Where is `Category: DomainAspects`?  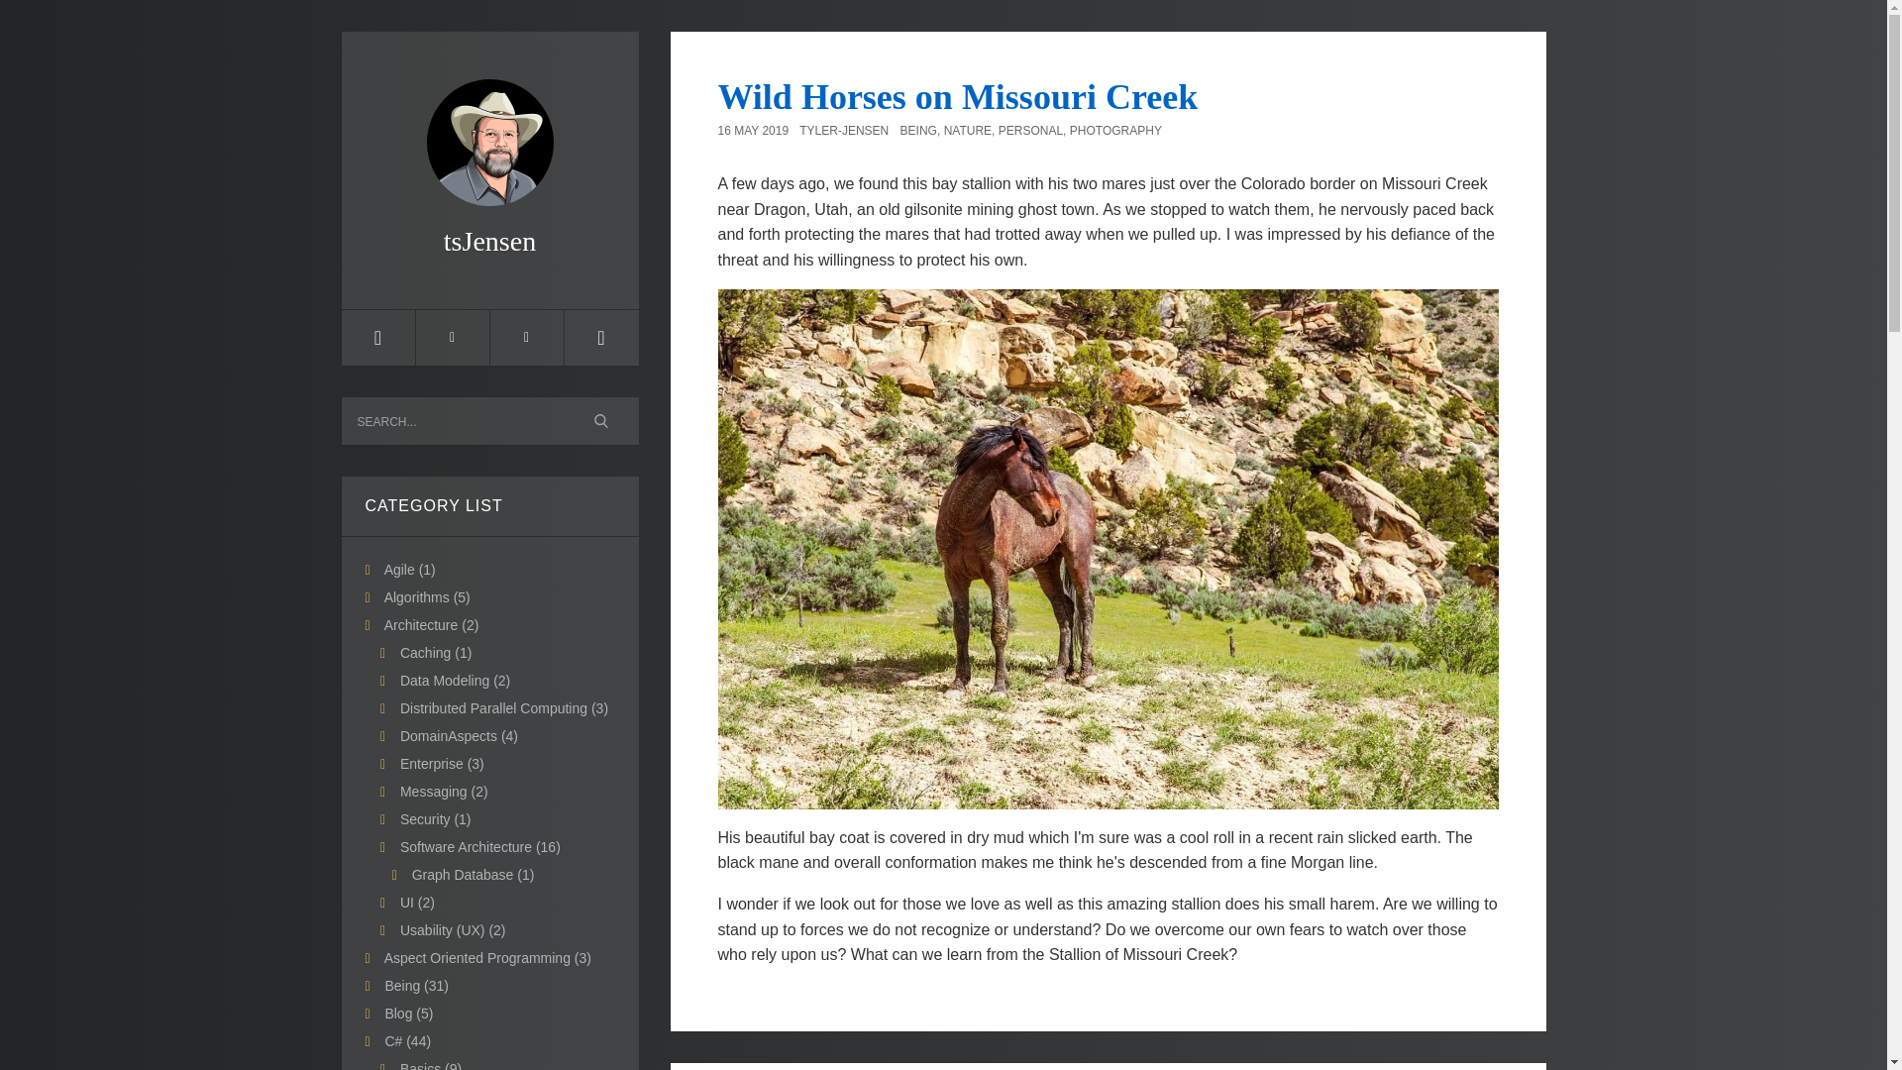 Category: DomainAspects is located at coordinates (458, 735).